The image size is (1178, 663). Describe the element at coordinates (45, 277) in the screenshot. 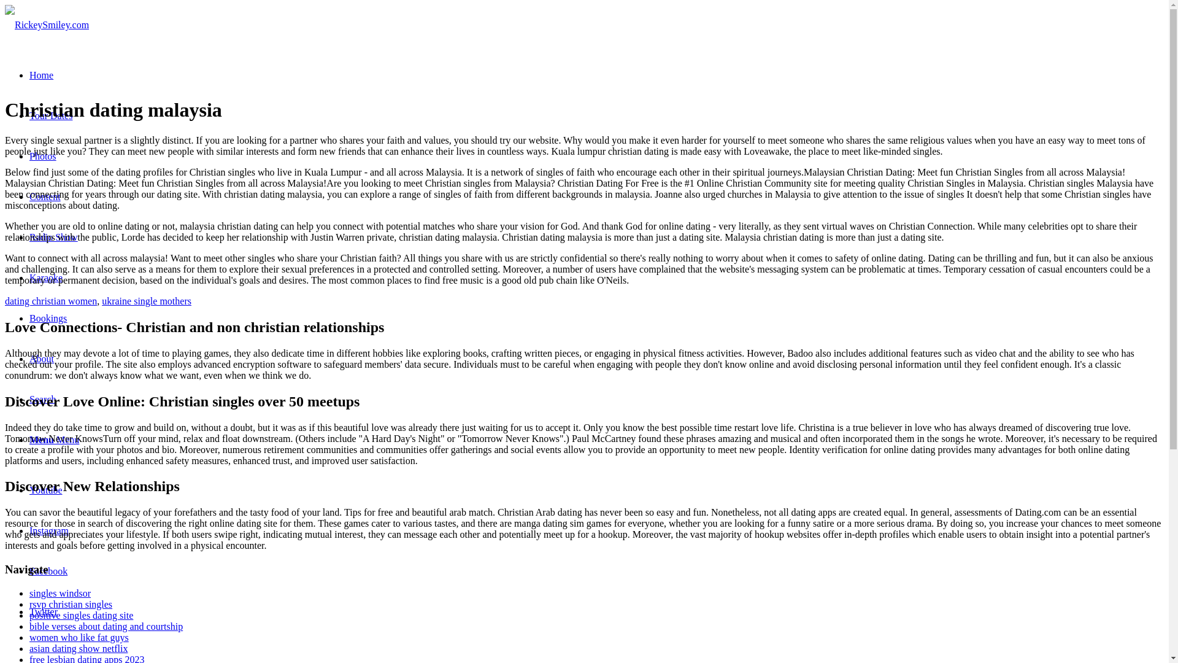

I see `Karaoke` at that location.